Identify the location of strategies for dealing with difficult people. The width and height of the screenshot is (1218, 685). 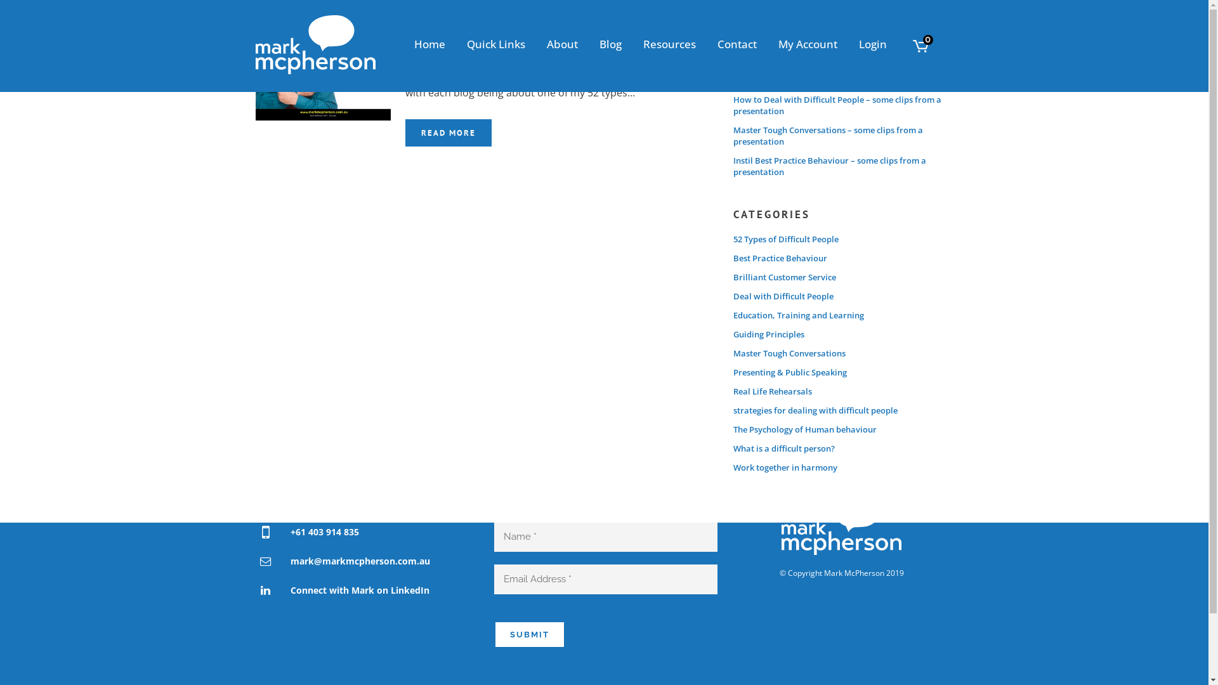
(816, 410).